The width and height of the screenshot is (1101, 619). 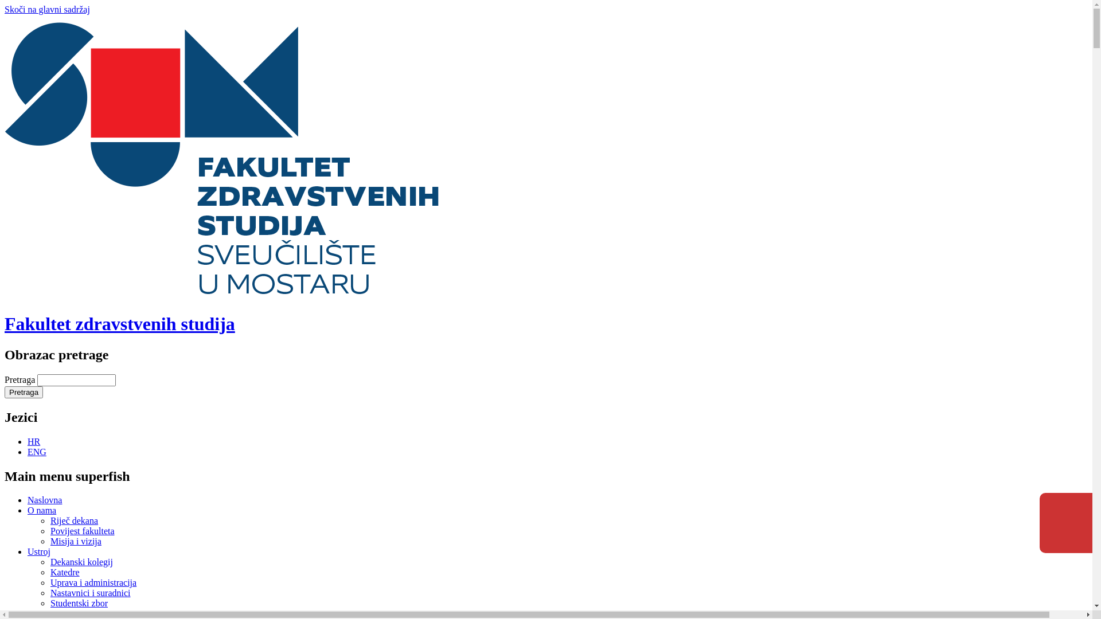 I want to click on ENG, so click(x=37, y=452).